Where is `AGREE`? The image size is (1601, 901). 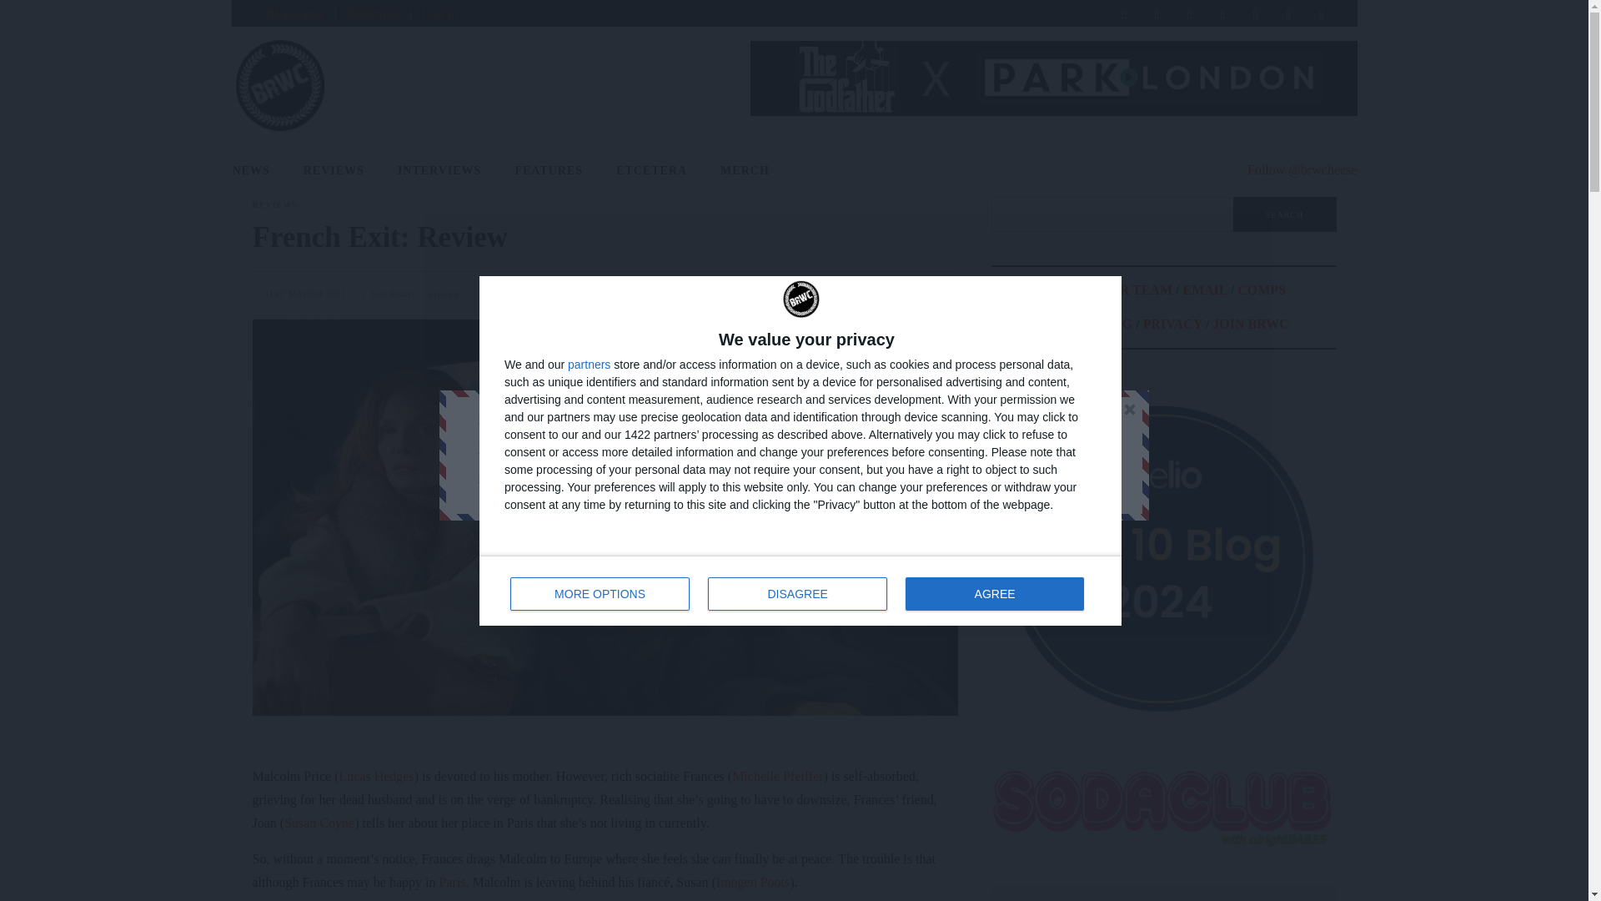 AGREE is located at coordinates (994, 594).